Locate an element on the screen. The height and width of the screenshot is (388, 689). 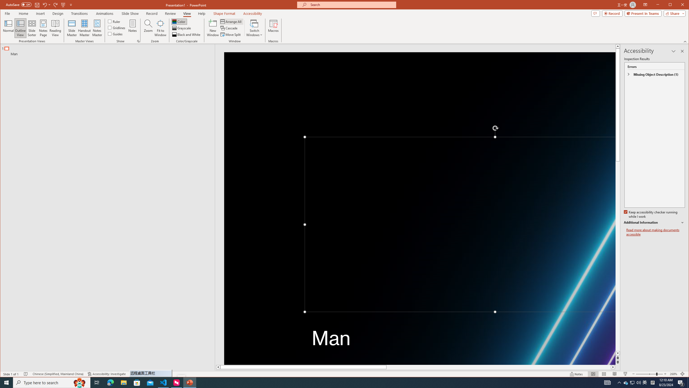
Macros is located at coordinates (273, 28).